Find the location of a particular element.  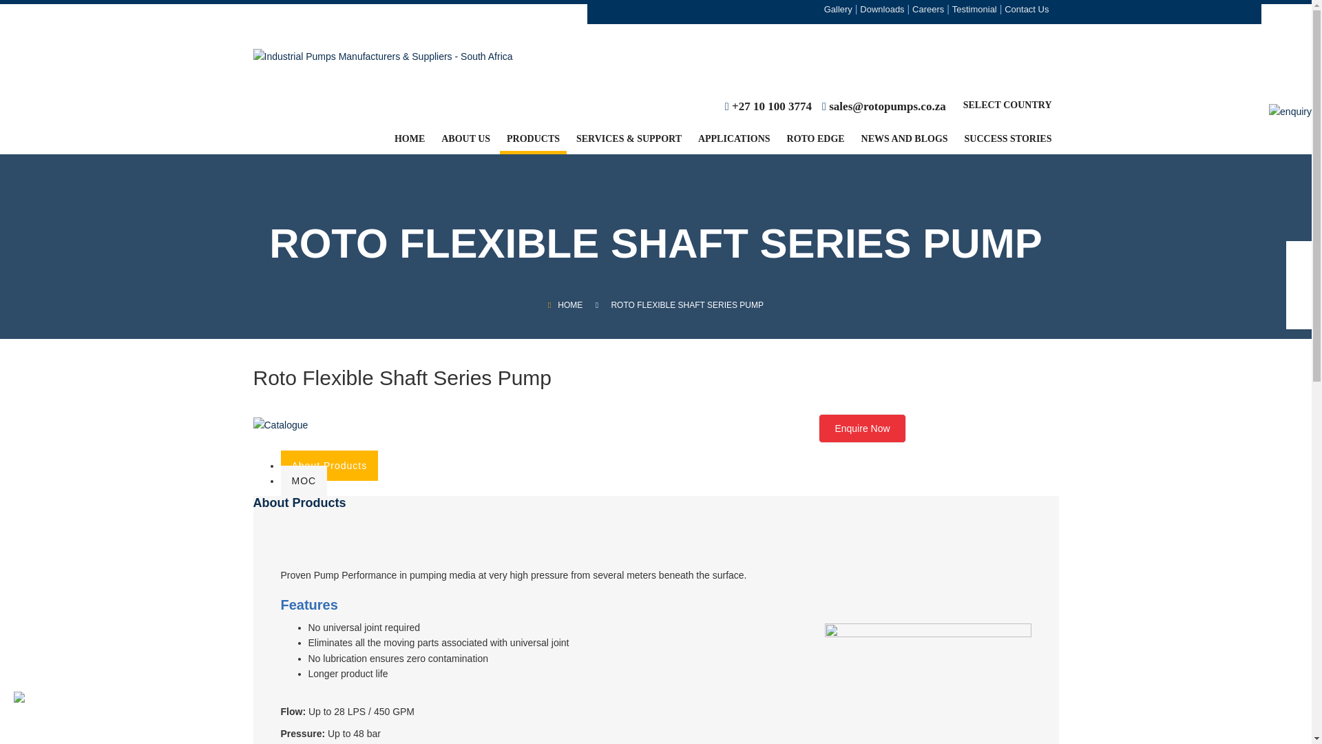

Contact Us is located at coordinates (1026, 8).